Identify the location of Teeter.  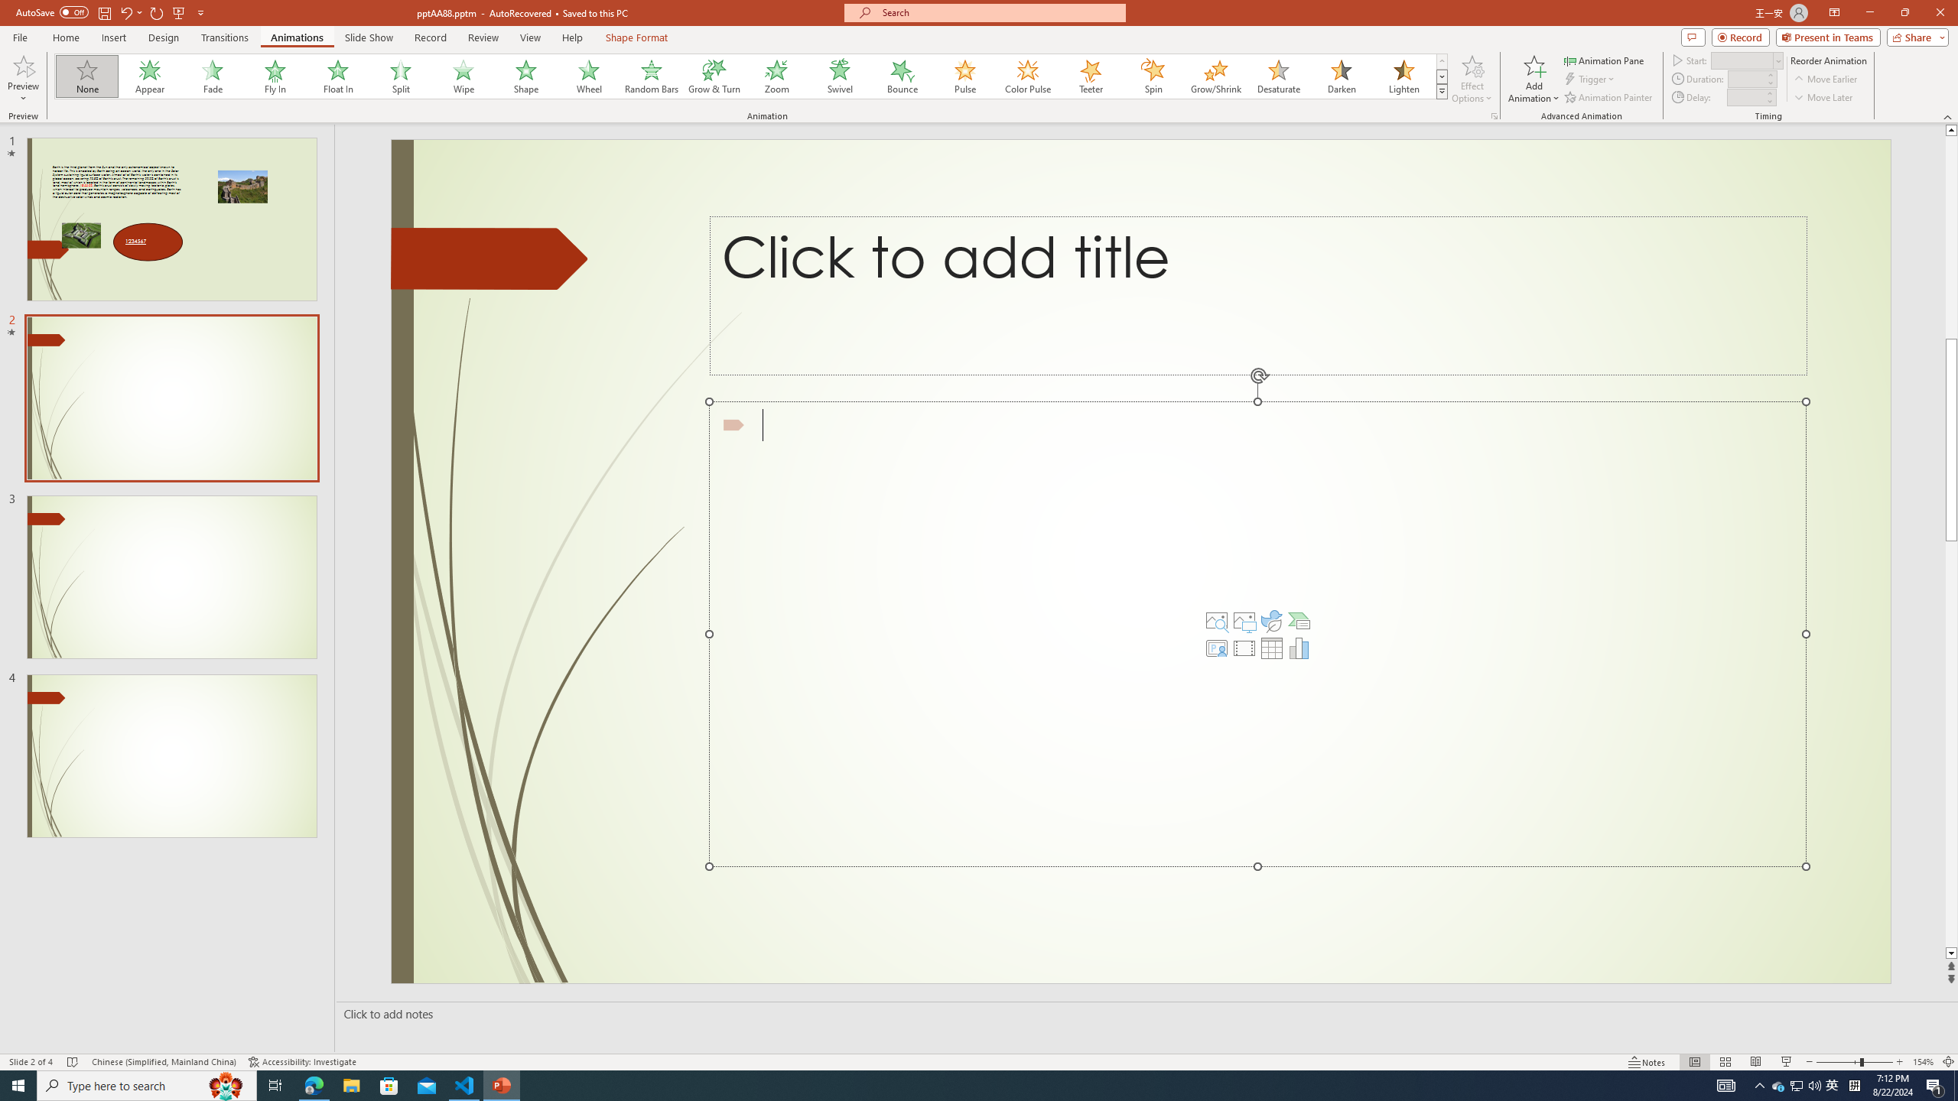
(1090, 76).